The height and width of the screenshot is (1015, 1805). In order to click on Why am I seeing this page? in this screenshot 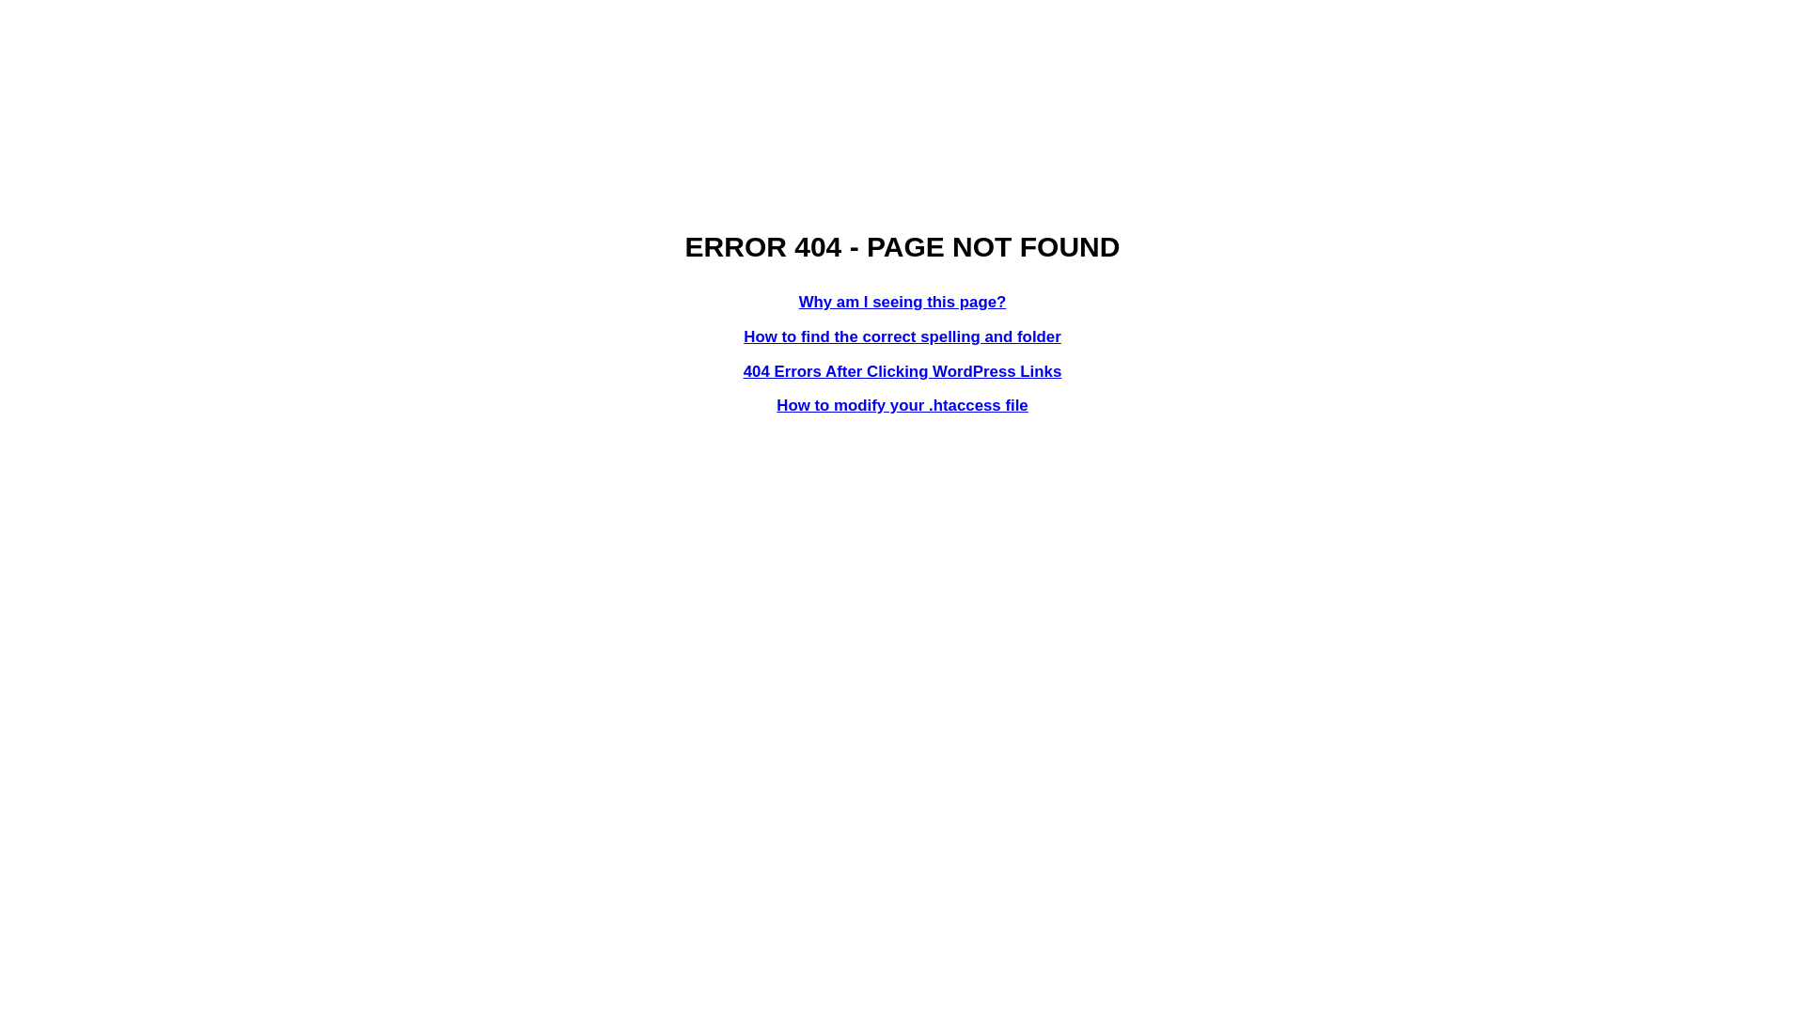, I will do `click(902, 302)`.